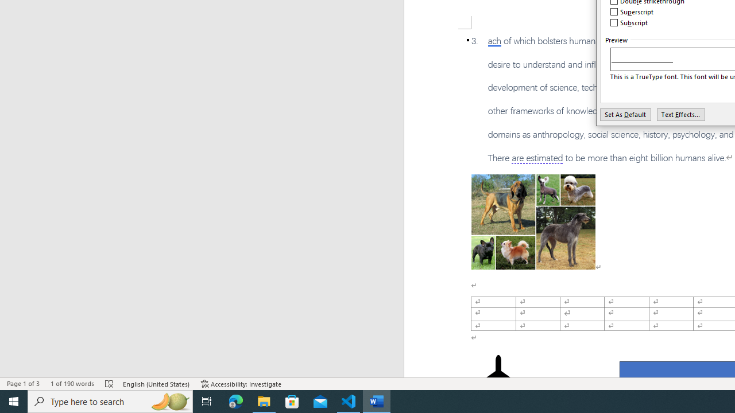 The width and height of the screenshot is (735, 413). I want to click on File Explorer - 1 running window, so click(264, 402).